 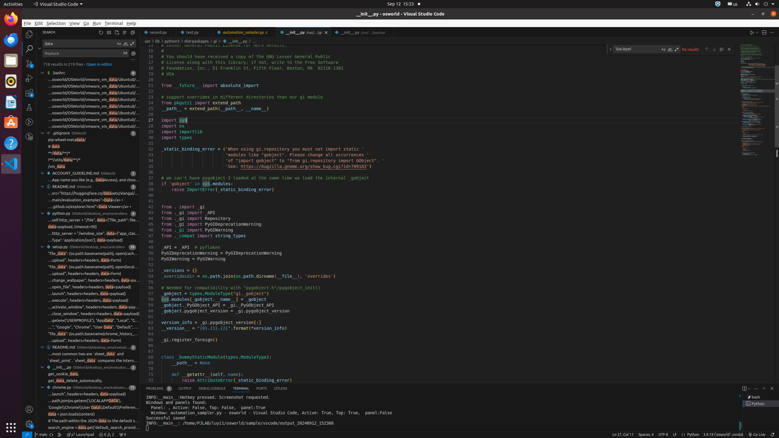 I want to click on data=payload, timeout=90), so click(x=72, y=227).